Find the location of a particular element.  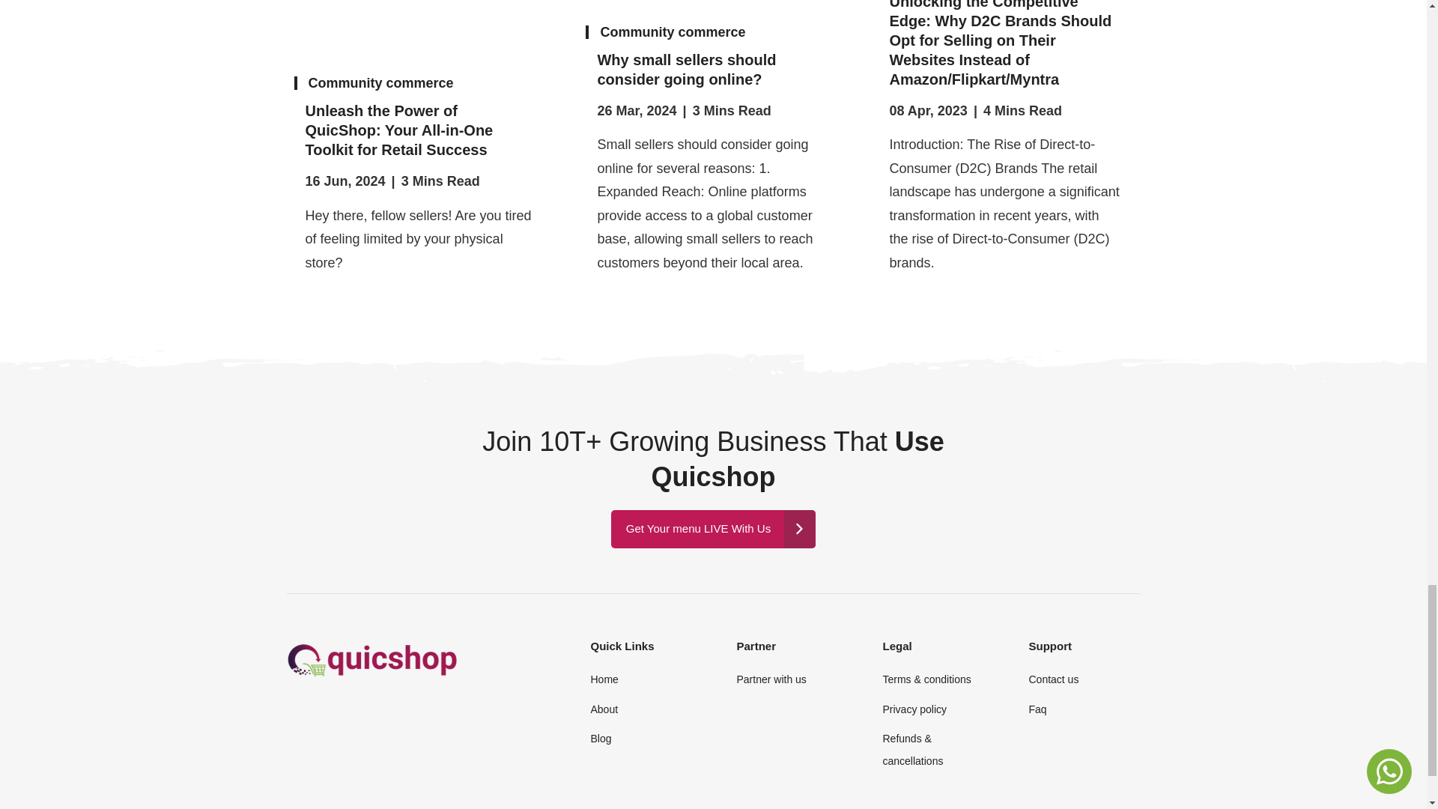

About is located at coordinates (604, 709).